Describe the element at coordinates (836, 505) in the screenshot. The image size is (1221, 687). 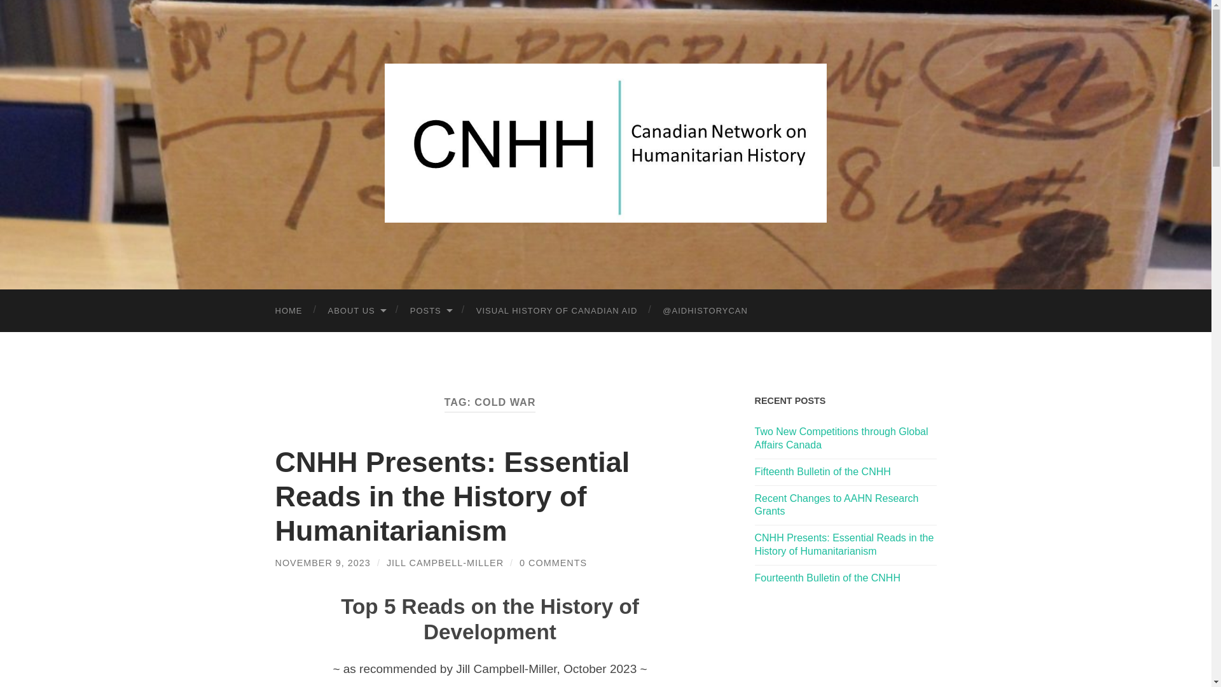
I see `Recent Changes to AAHN Research Grants` at that location.